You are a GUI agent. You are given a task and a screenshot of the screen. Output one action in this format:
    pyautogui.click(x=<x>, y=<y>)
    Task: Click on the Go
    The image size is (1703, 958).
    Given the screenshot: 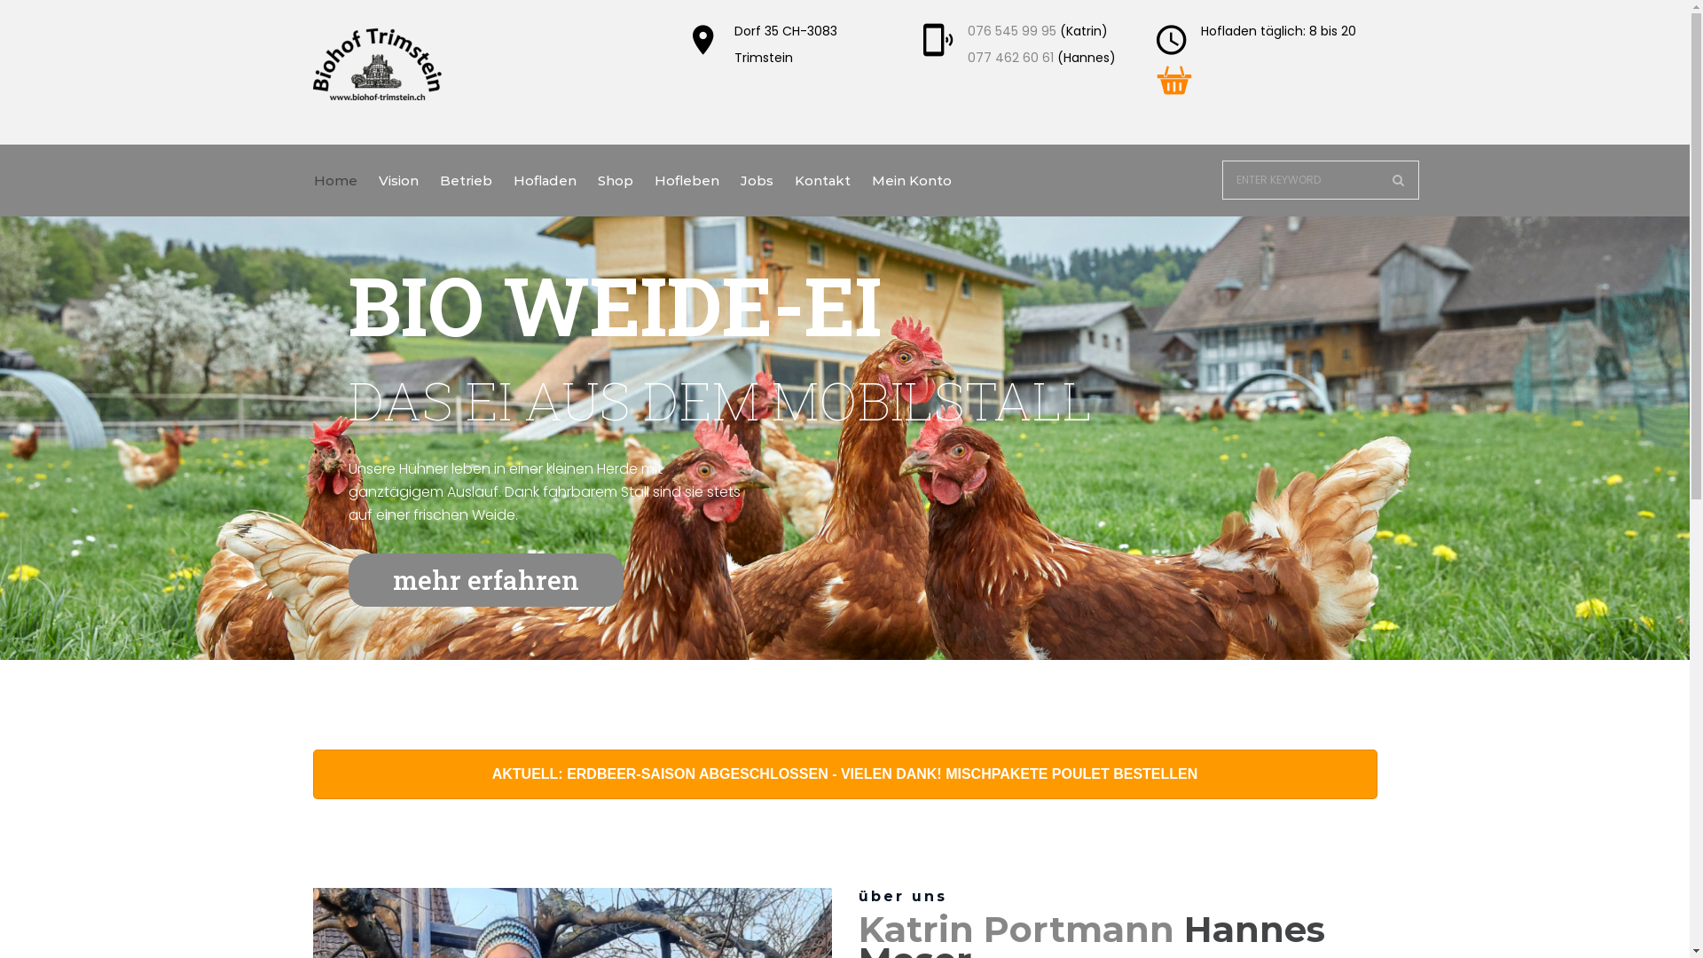 What is the action you would take?
    pyautogui.click(x=1398, y=180)
    